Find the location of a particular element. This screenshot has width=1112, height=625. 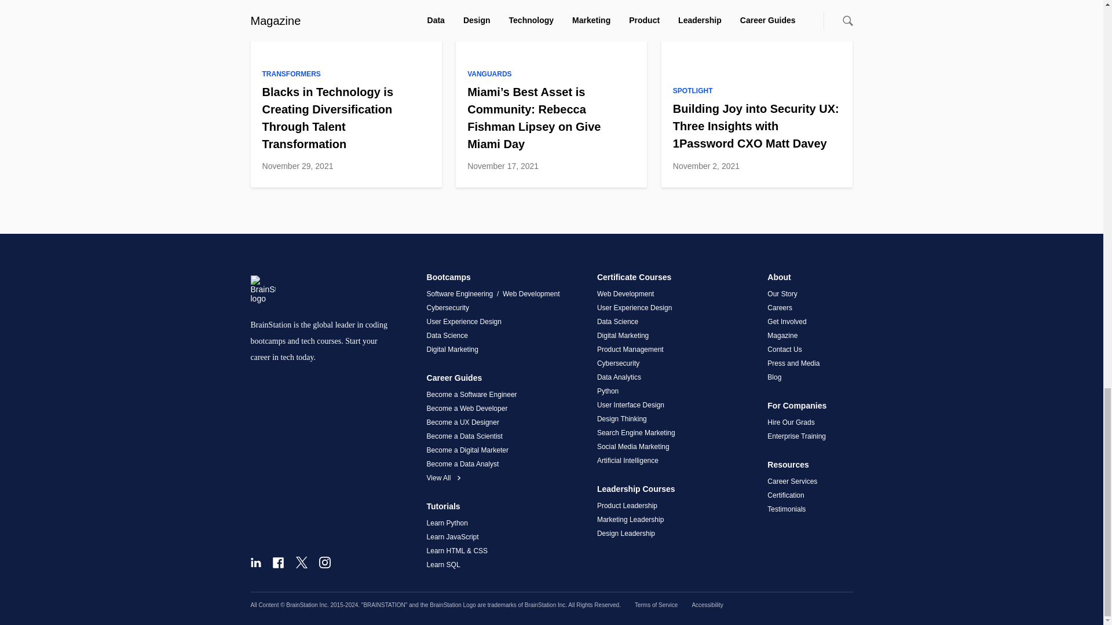

BrainStation Facebook is located at coordinates (278, 562).